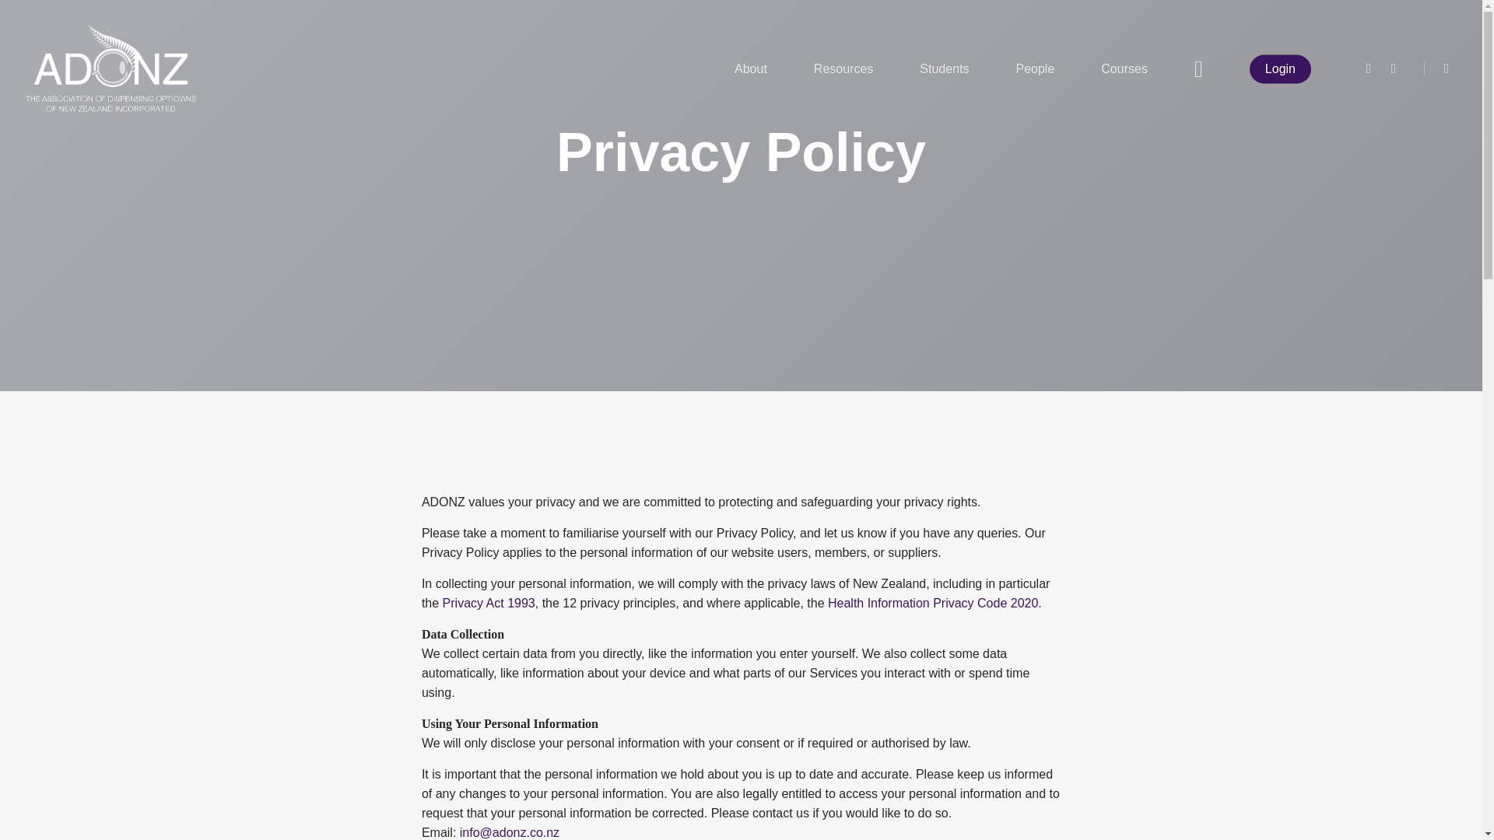 Image resolution: width=1494 pixels, height=840 pixels. What do you see at coordinates (1280, 68) in the screenshot?
I see `Login` at bounding box center [1280, 68].